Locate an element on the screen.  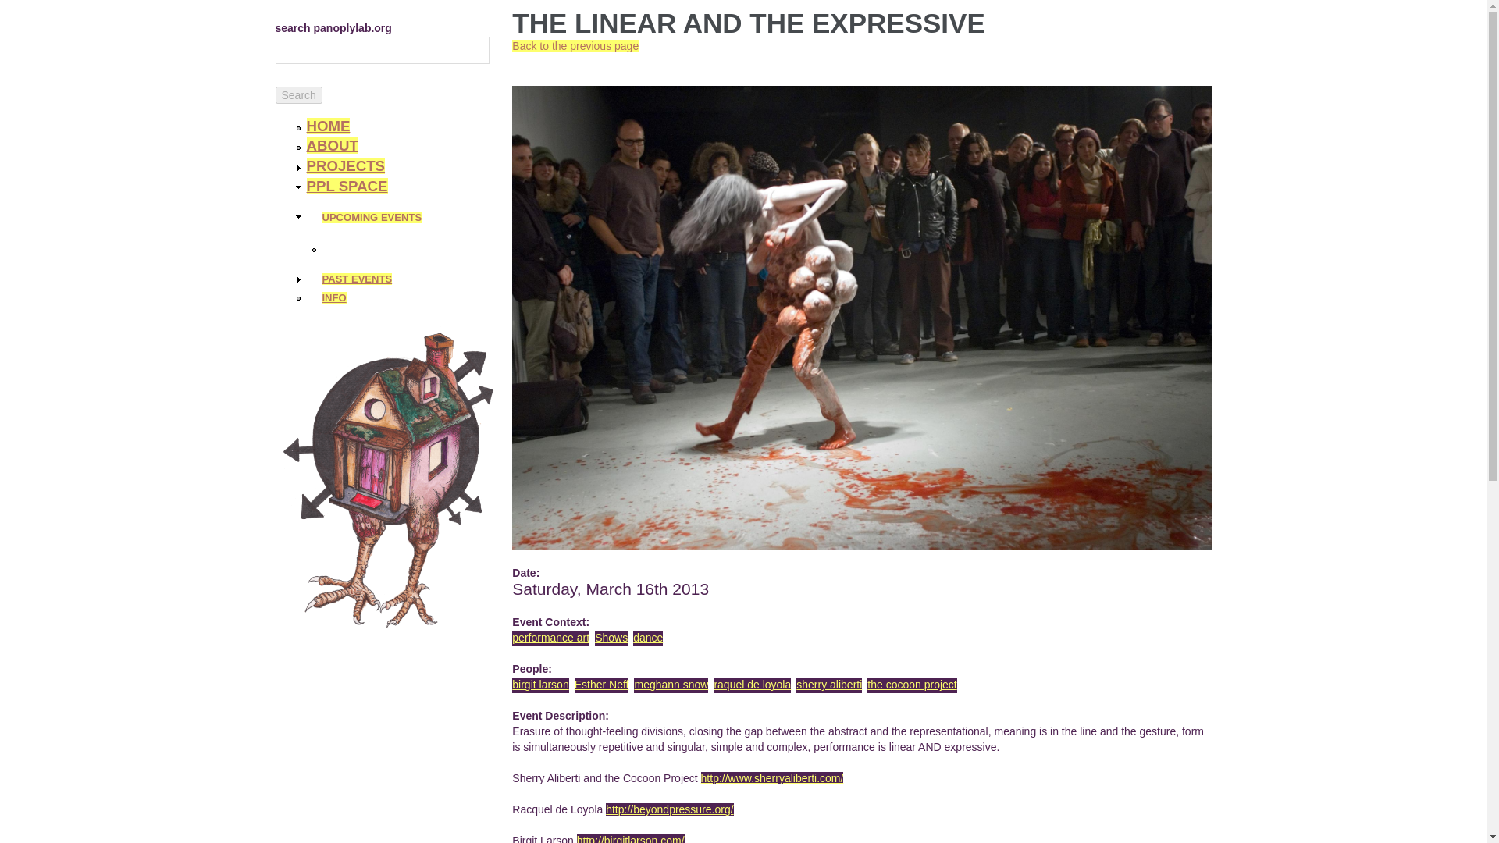
Back to the previous page is located at coordinates (575, 45).